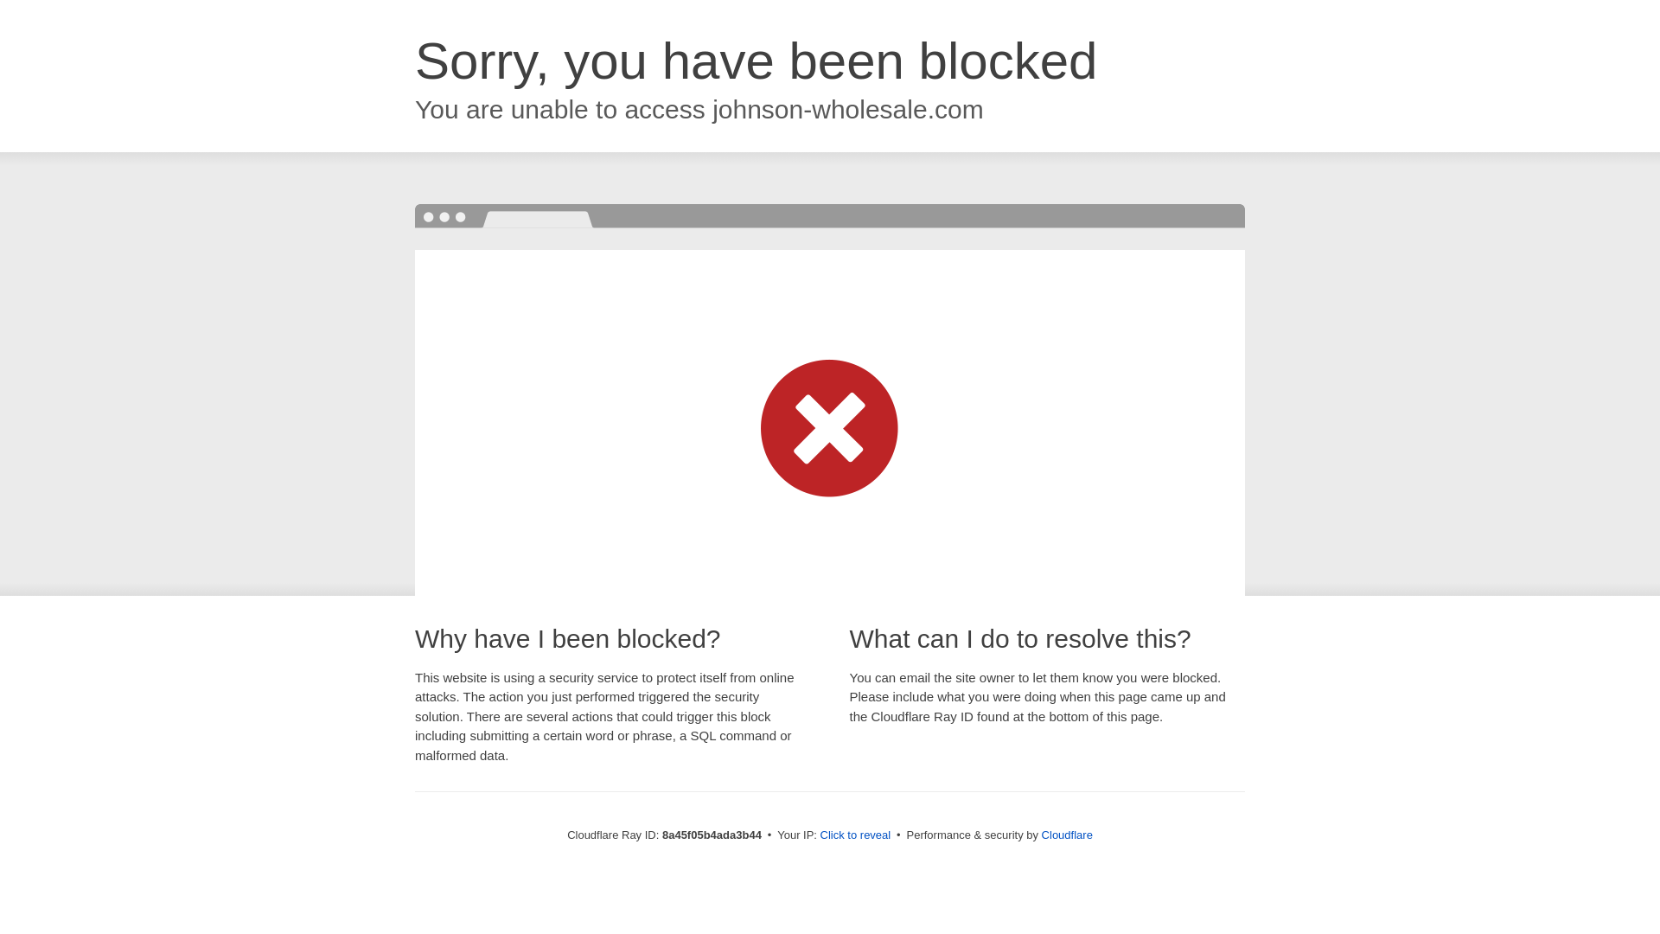 The height and width of the screenshot is (934, 1660). Describe the element at coordinates (1067, 835) in the screenshot. I see `Cloudflare` at that location.